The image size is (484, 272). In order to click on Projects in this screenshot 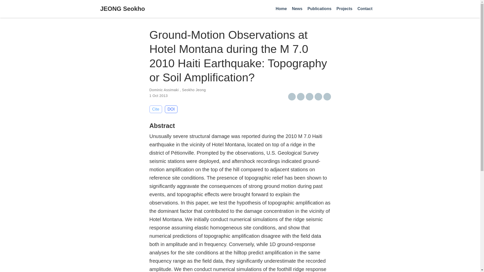, I will do `click(344, 9)`.